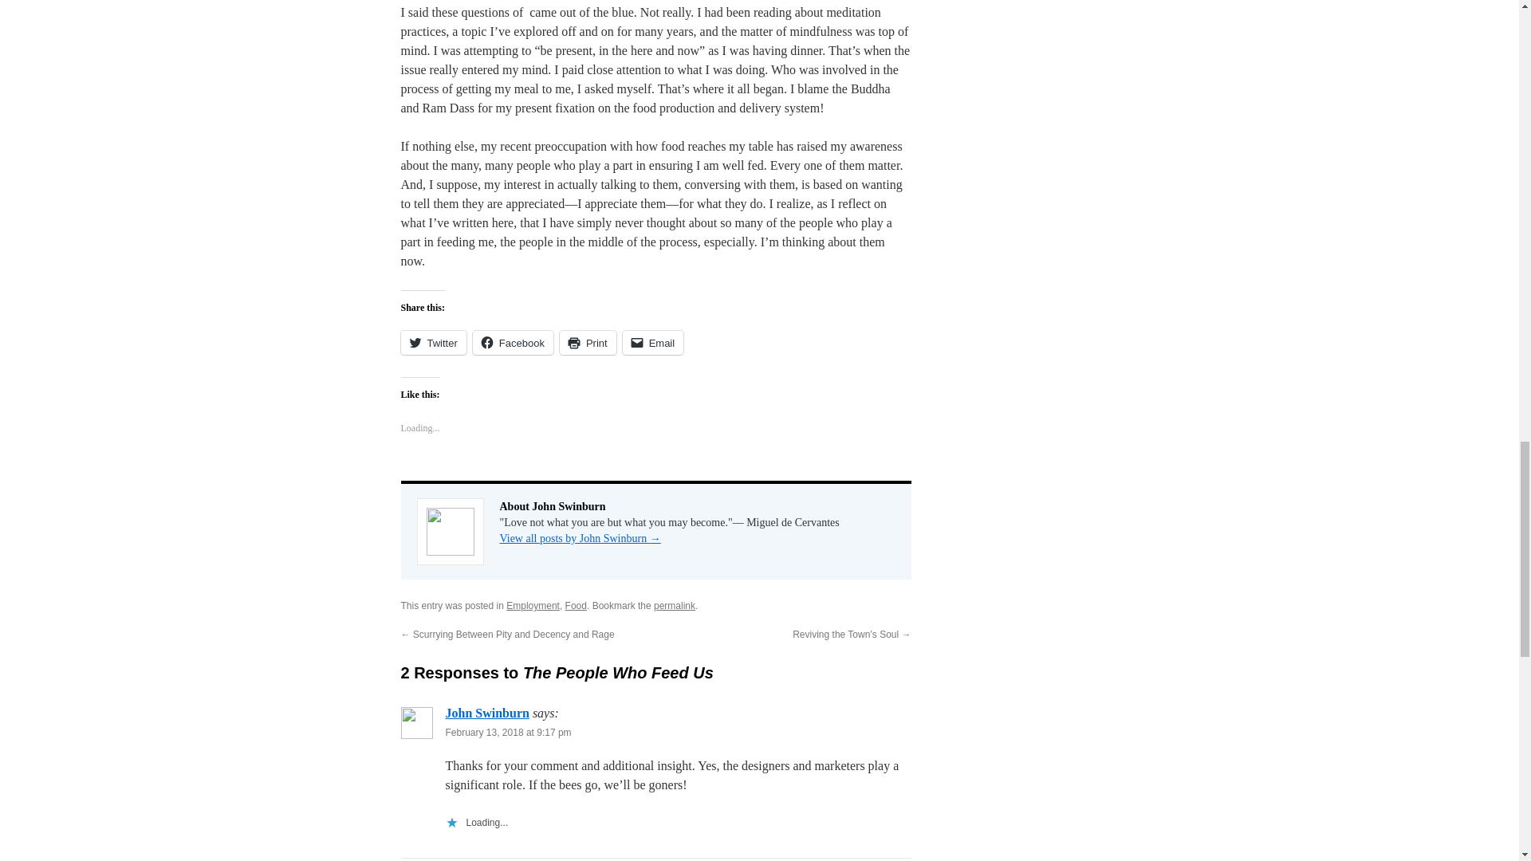 This screenshot has width=1531, height=861. What do you see at coordinates (588, 342) in the screenshot?
I see `Click to print` at bounding box center [588, 342].